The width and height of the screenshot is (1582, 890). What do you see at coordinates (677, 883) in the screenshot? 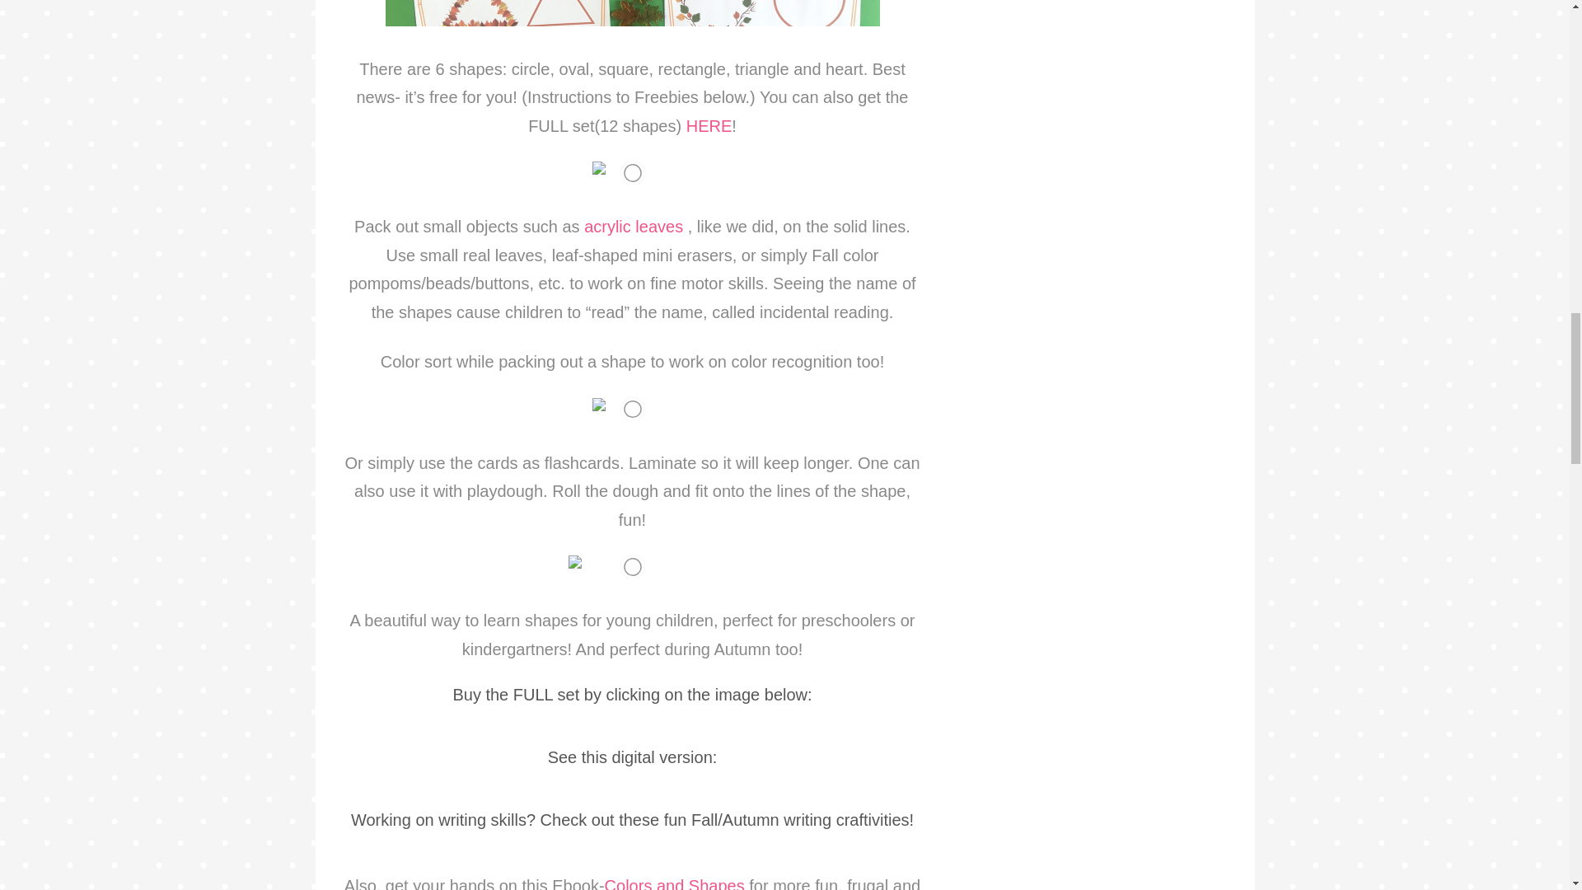
I see `Colors and Shapes` at bounding box center [677, 883].